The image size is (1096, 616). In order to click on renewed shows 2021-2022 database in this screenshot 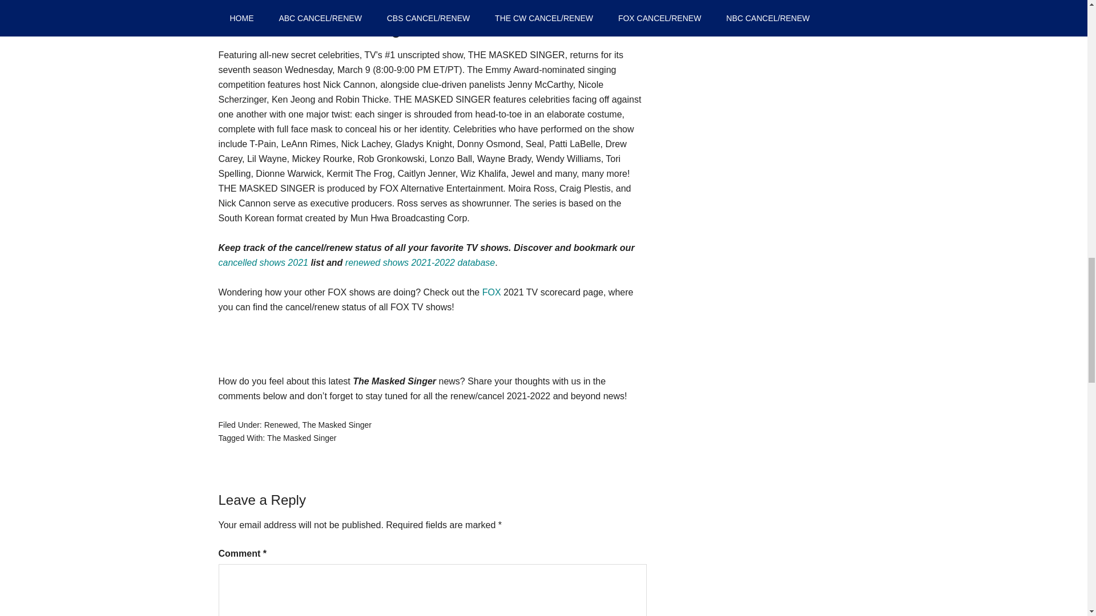, I will do `click(420, 262)`.